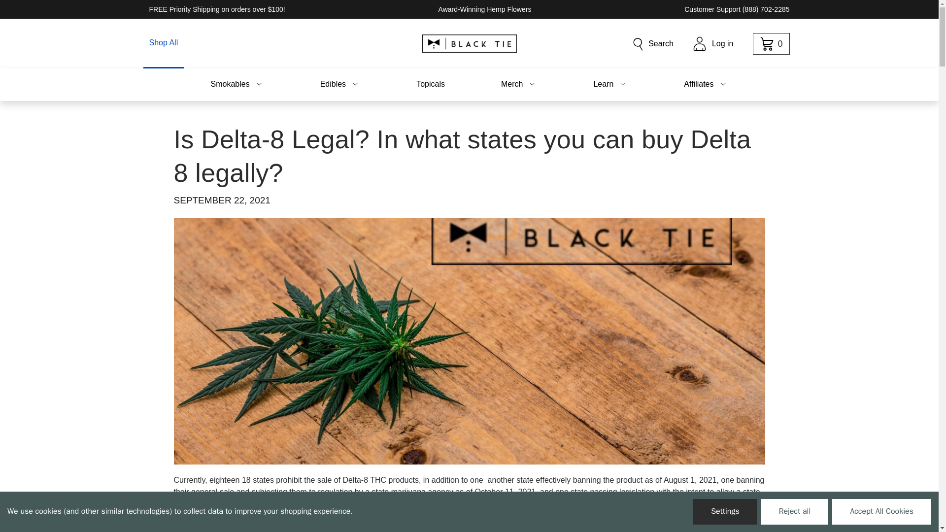 The image size is (946, 532). Describe the element at coordinates (713, 43) in the screenshot. I see `Log in` at that location.